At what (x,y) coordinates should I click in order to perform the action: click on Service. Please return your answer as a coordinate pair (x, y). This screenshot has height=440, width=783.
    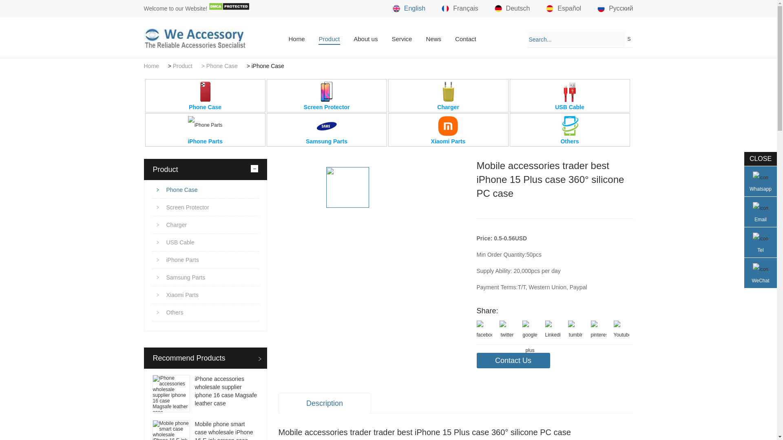
    Looking at the image, I should click on (401, 39).